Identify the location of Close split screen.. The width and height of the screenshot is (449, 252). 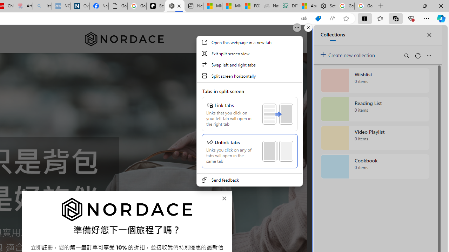
(308, 28).